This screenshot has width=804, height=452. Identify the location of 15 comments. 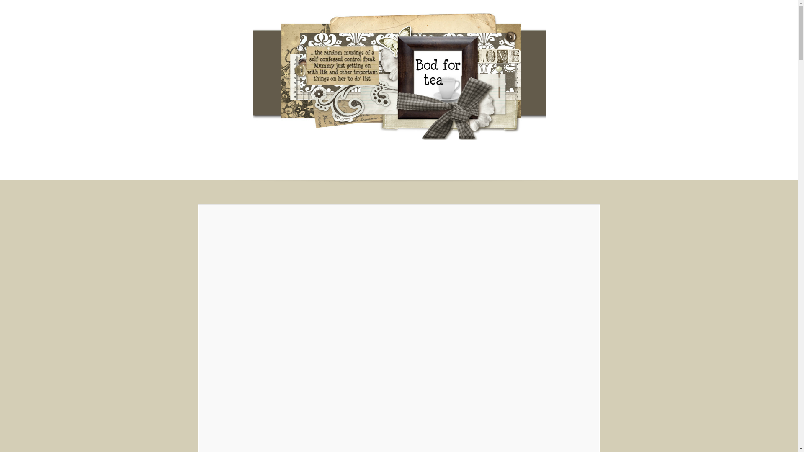
(347, 246).